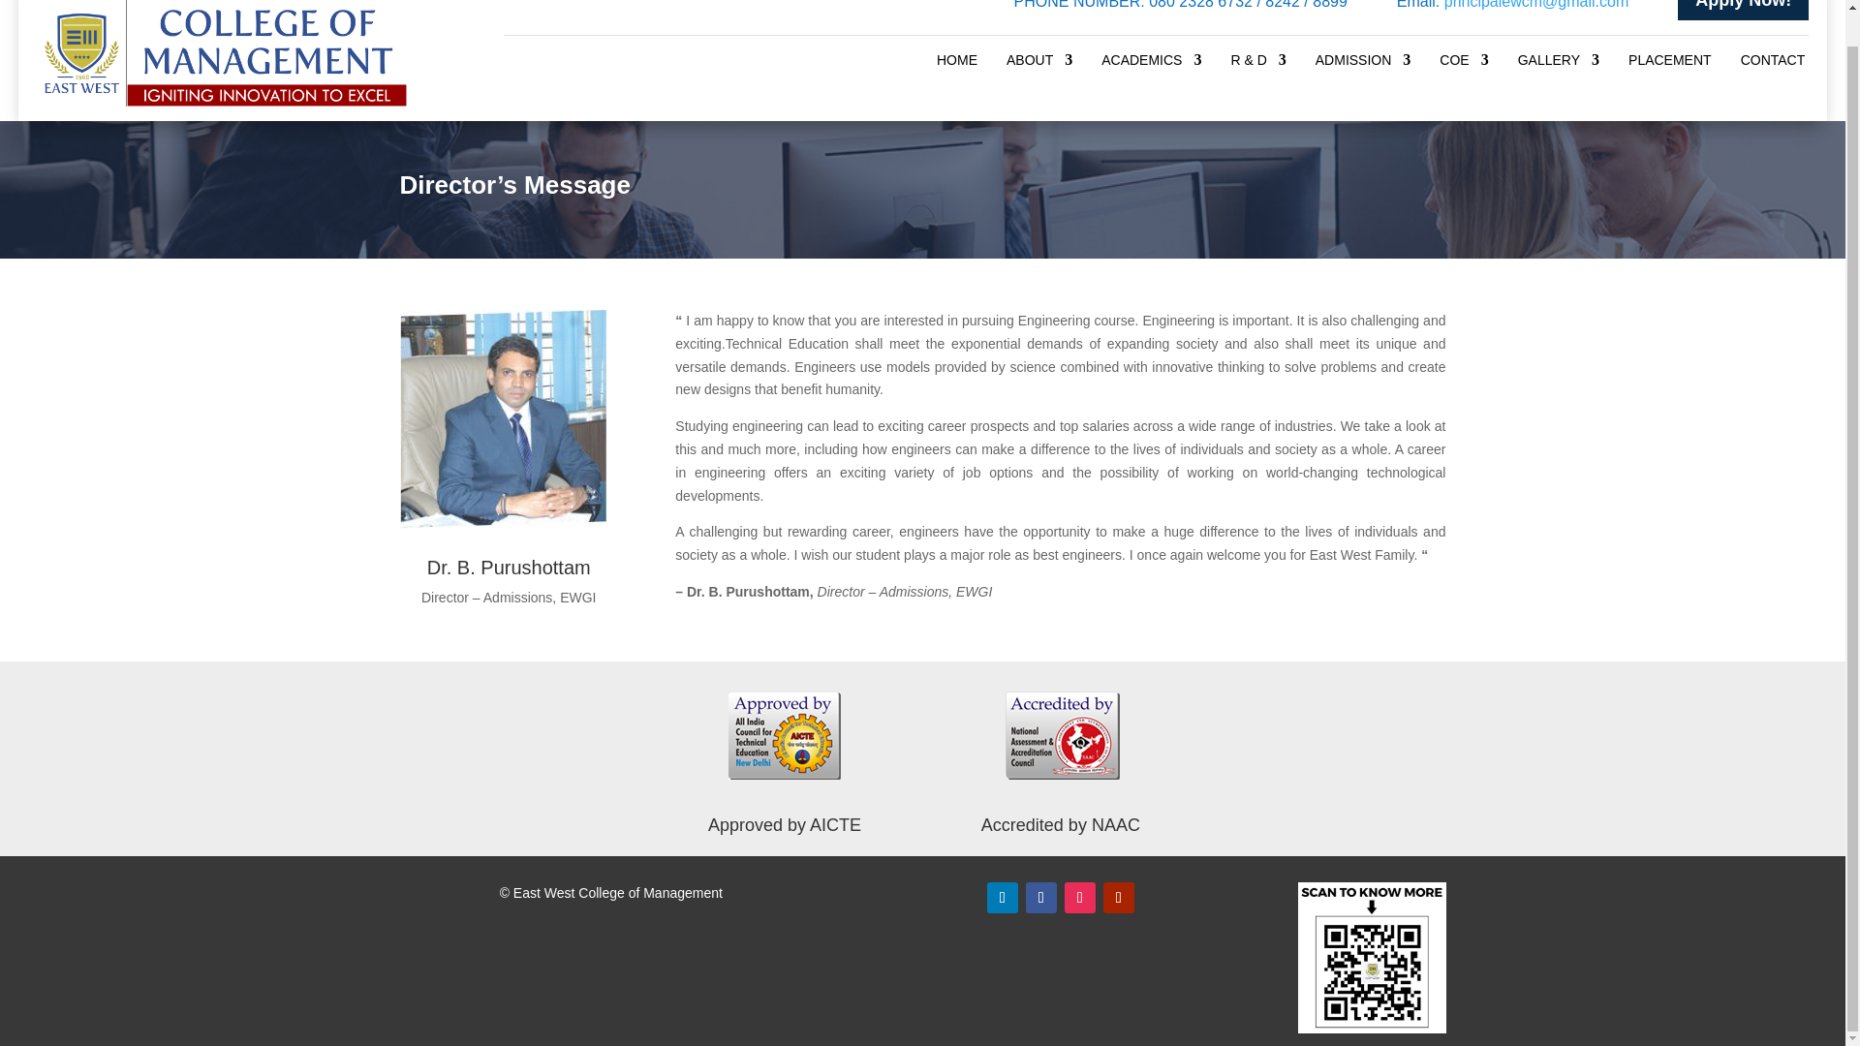  I want to click on GALLERY, so click(1558, 64).